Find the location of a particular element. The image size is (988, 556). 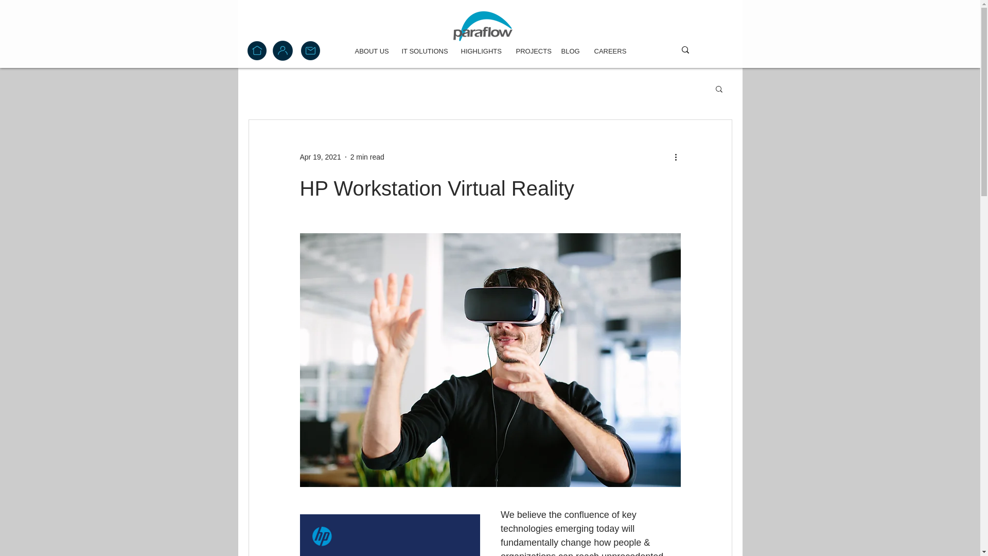

BLOG is located at coordinates (570, 51).